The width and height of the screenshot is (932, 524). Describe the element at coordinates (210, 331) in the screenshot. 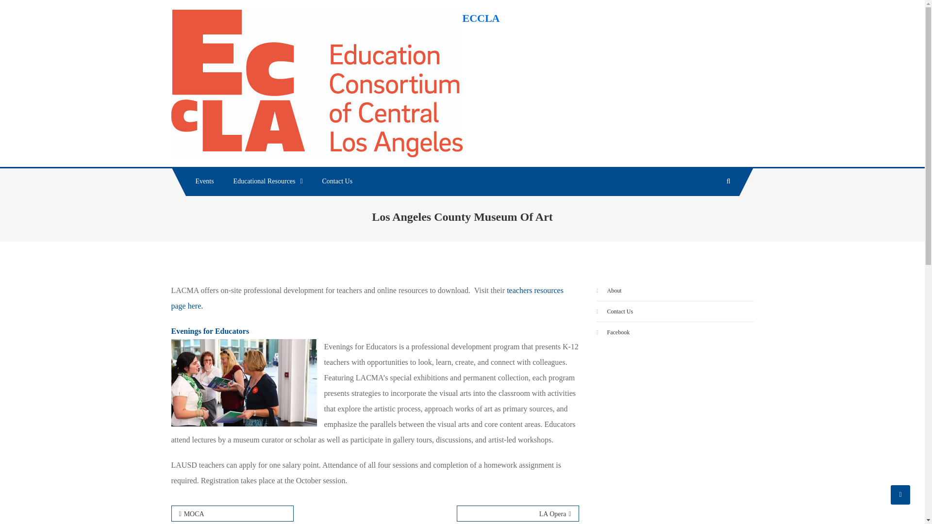

I see `Evenings for Educators` at that location.